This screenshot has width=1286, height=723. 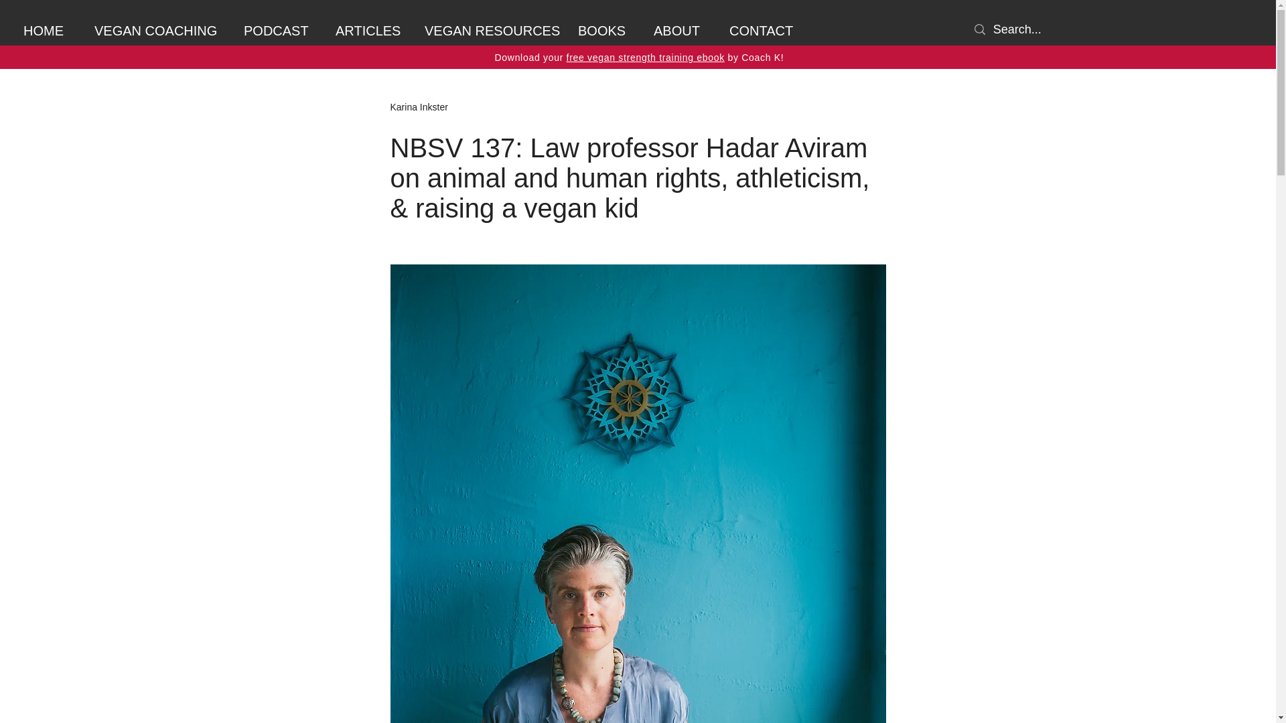 What do you see at coordinates (48, 31) in the screenshot?
I see `HOME` at bounding box center [48, 31].